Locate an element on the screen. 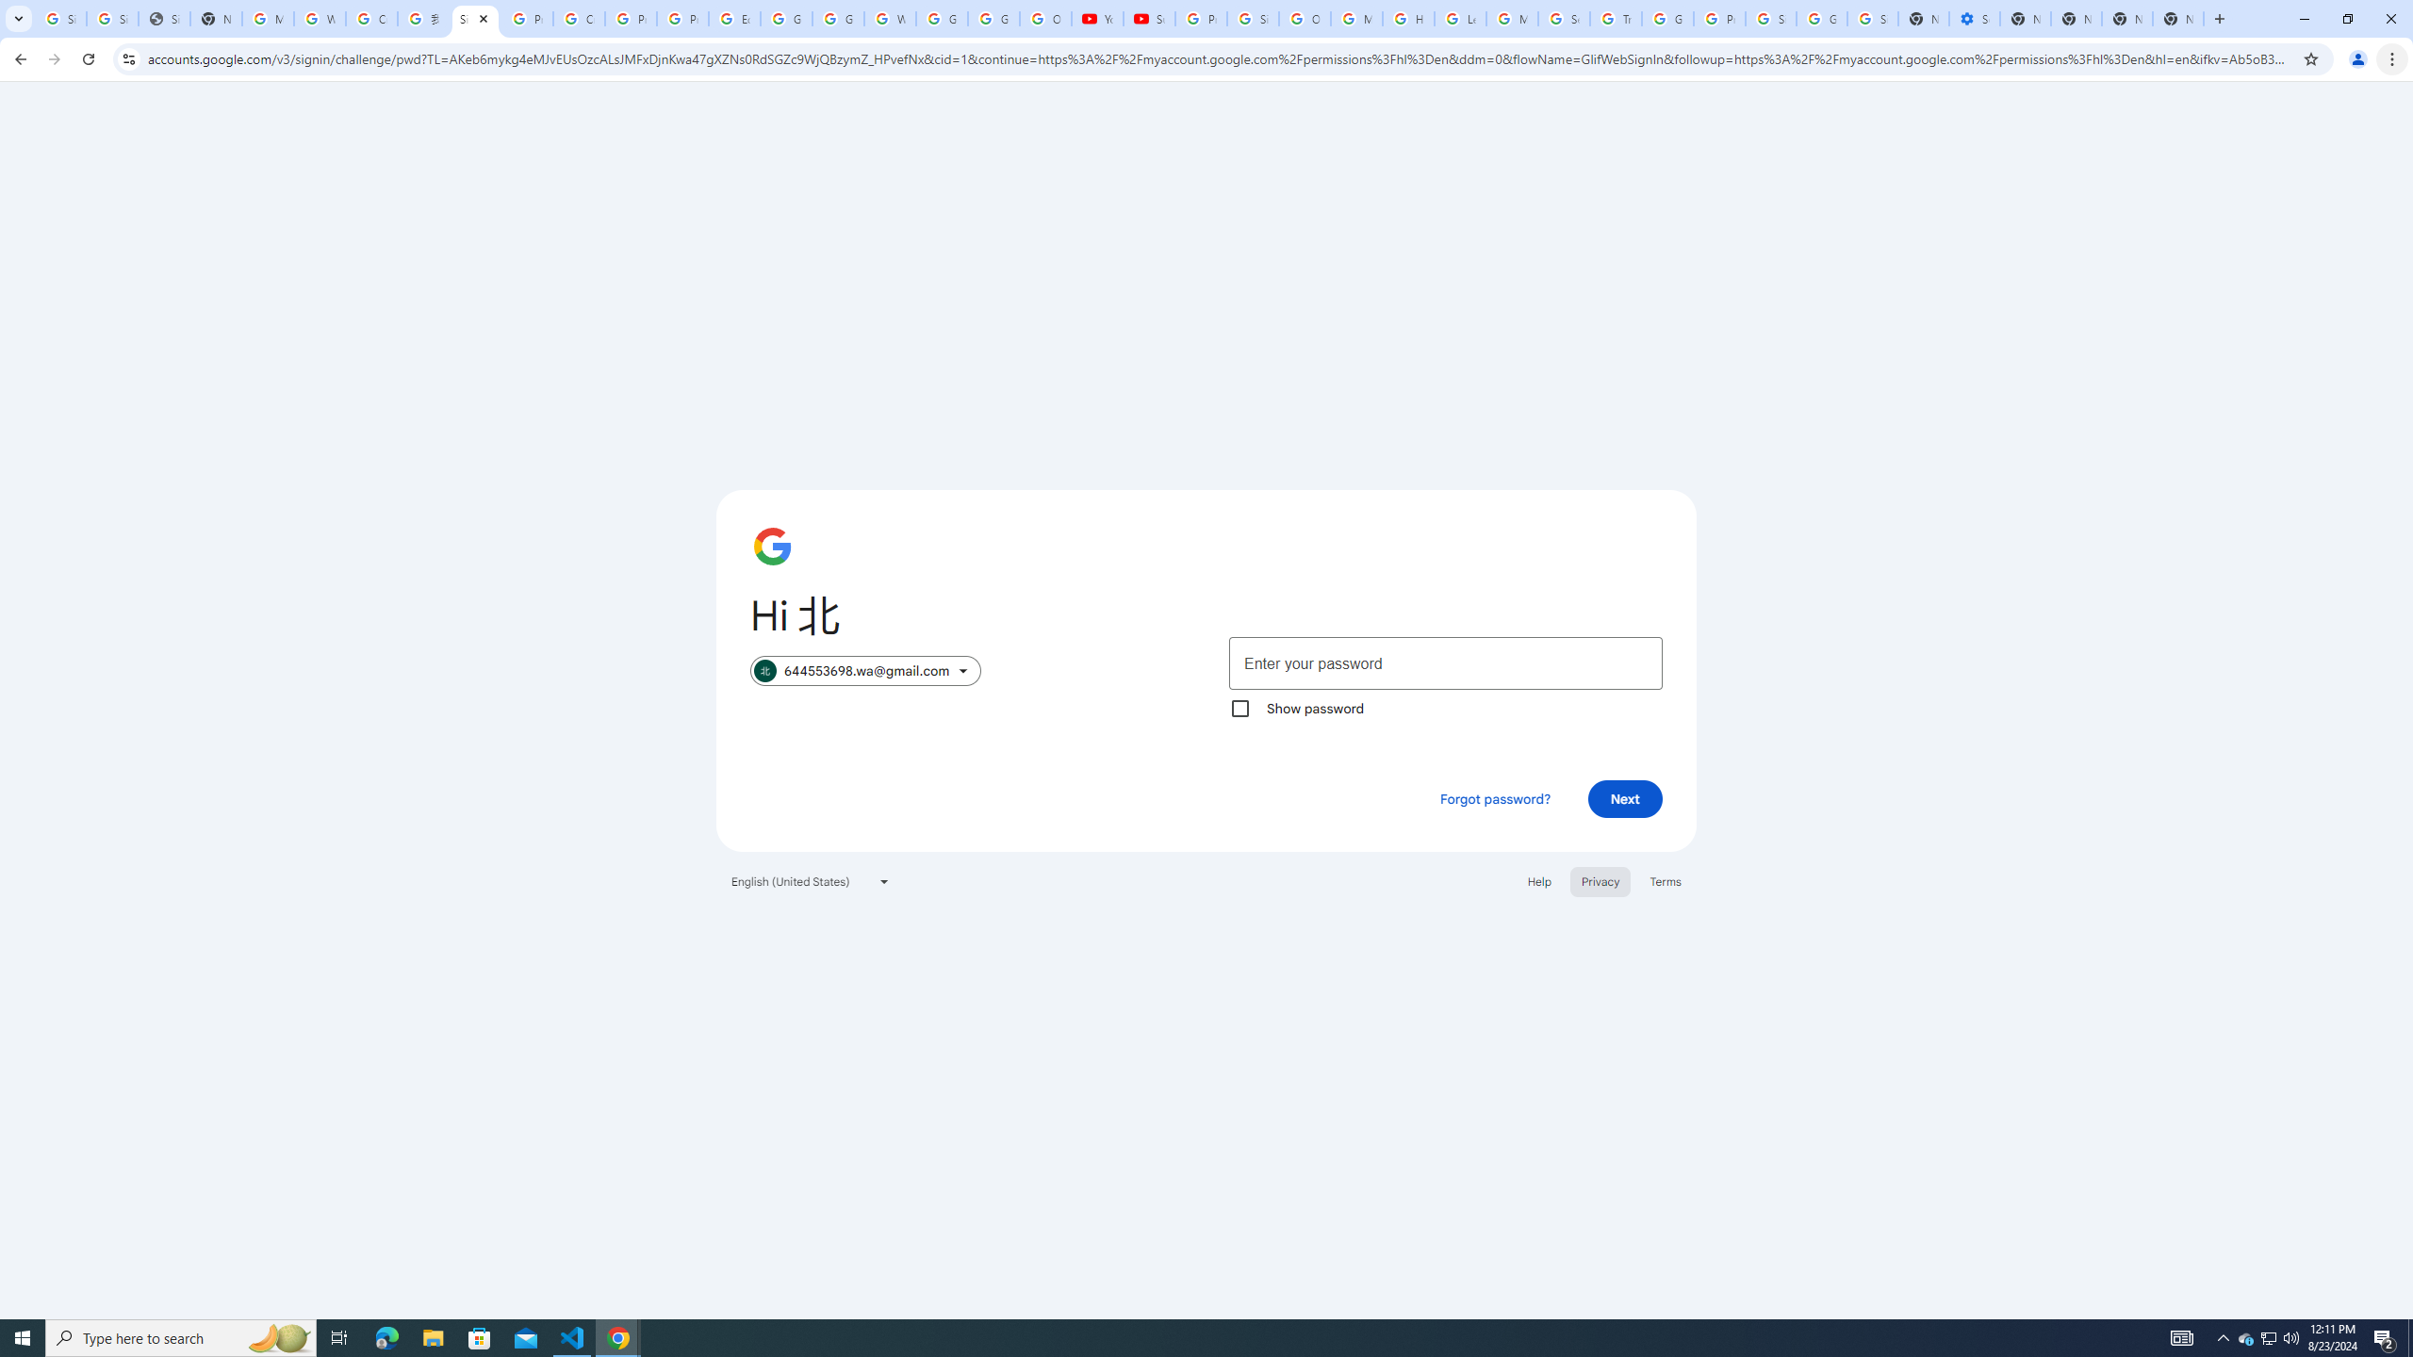  Enter your password is located at coordinates (1445, 662).